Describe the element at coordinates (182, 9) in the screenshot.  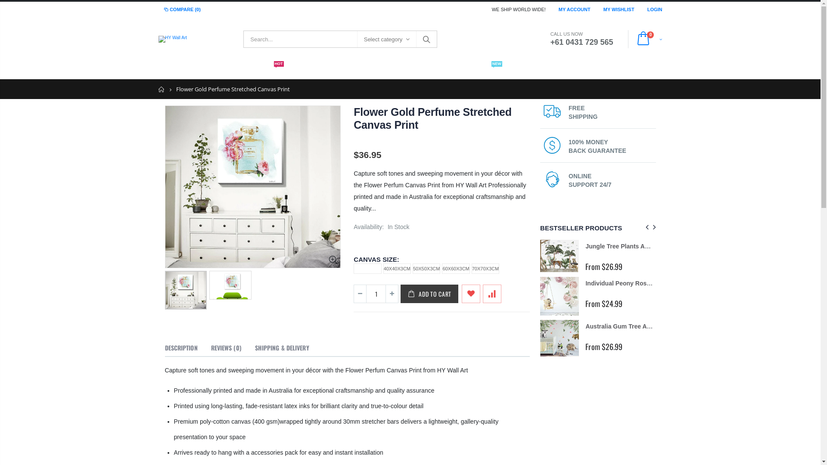
I see `COMPARE (0)` at that location.